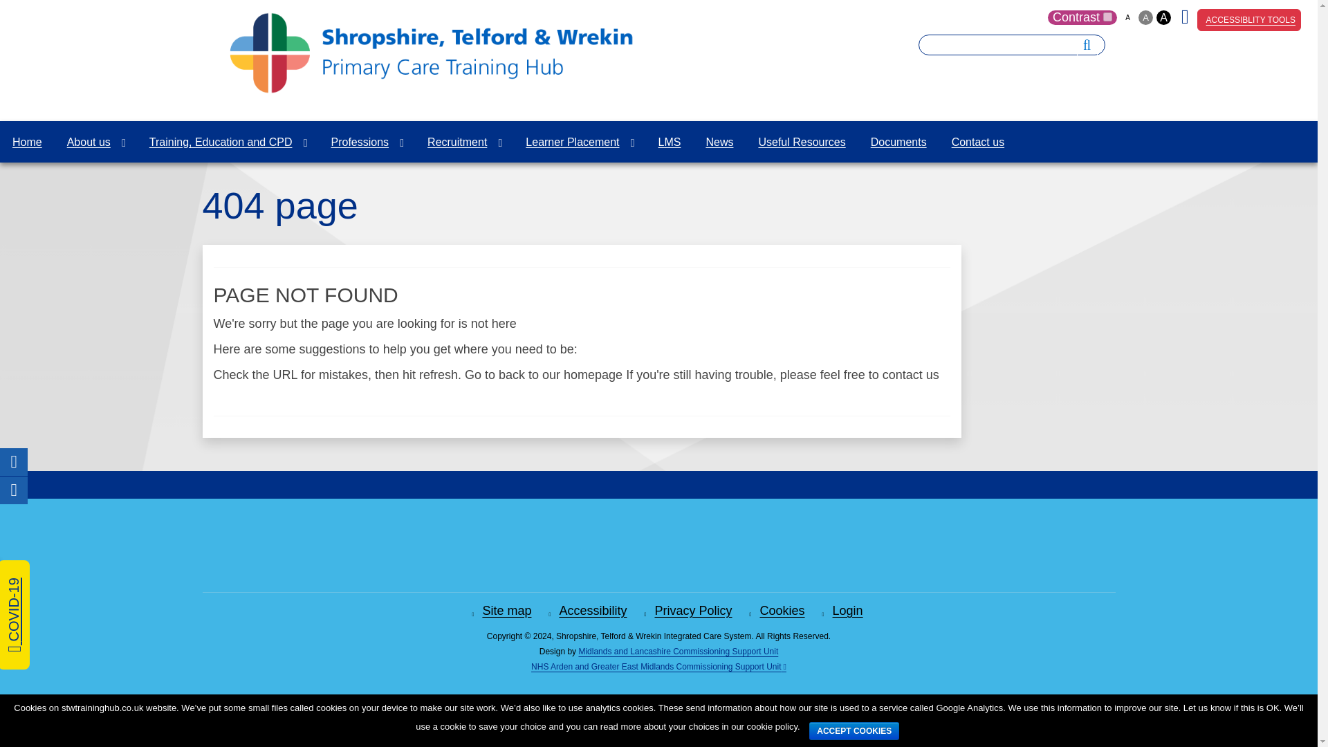 This screenshot has width=1328, height=747. What do you see at coordinates (54, 576) in the screenshot?
I see `COVID-19` at bounding box center [54, 576].